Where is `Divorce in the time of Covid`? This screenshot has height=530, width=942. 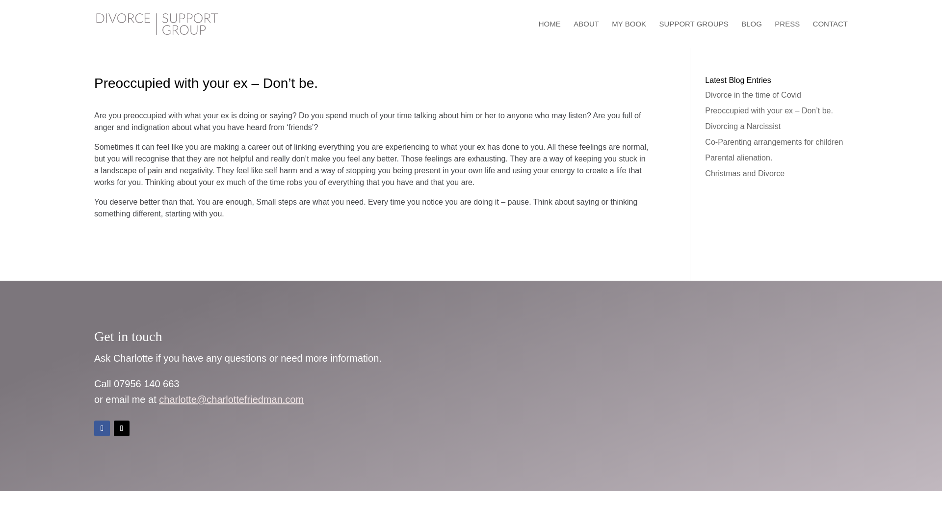
Divorce in the time of Covid is located at coordinates (753, 94).